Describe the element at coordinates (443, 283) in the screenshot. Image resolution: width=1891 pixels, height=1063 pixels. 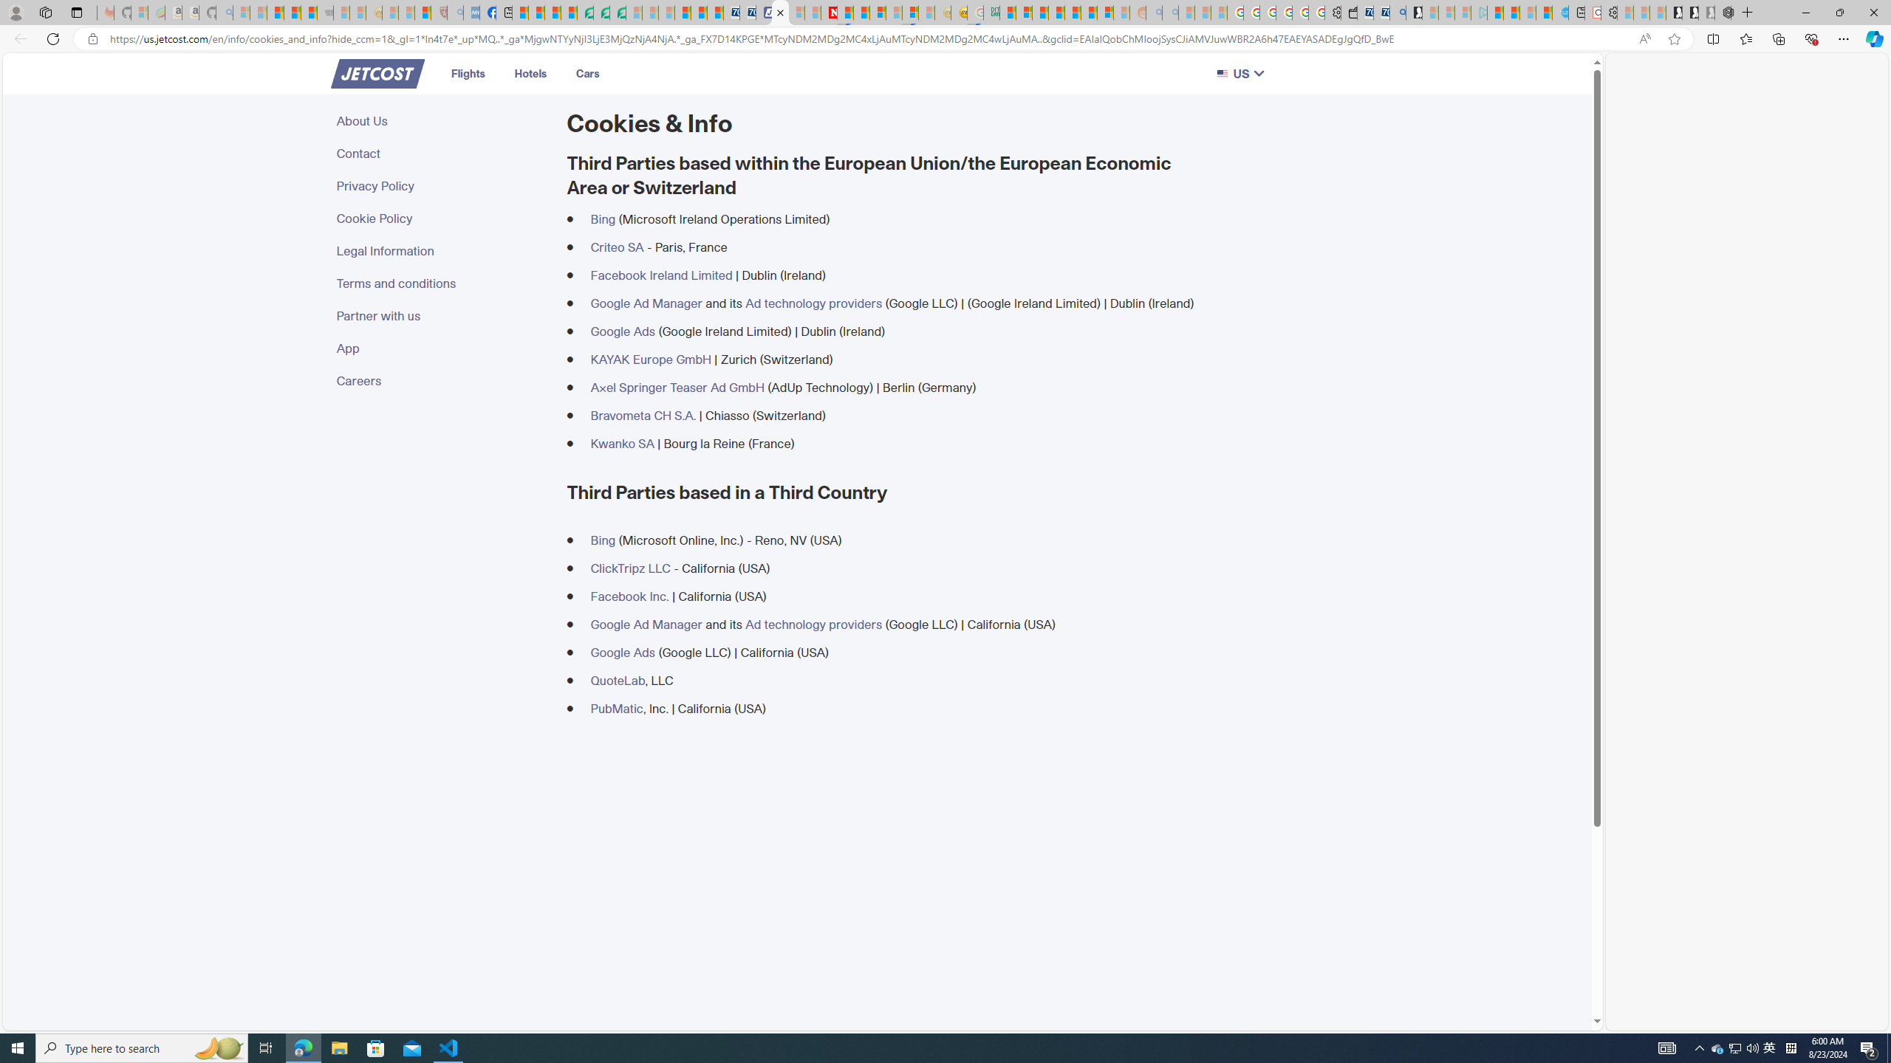
I see `Terms and conditions` at that location.